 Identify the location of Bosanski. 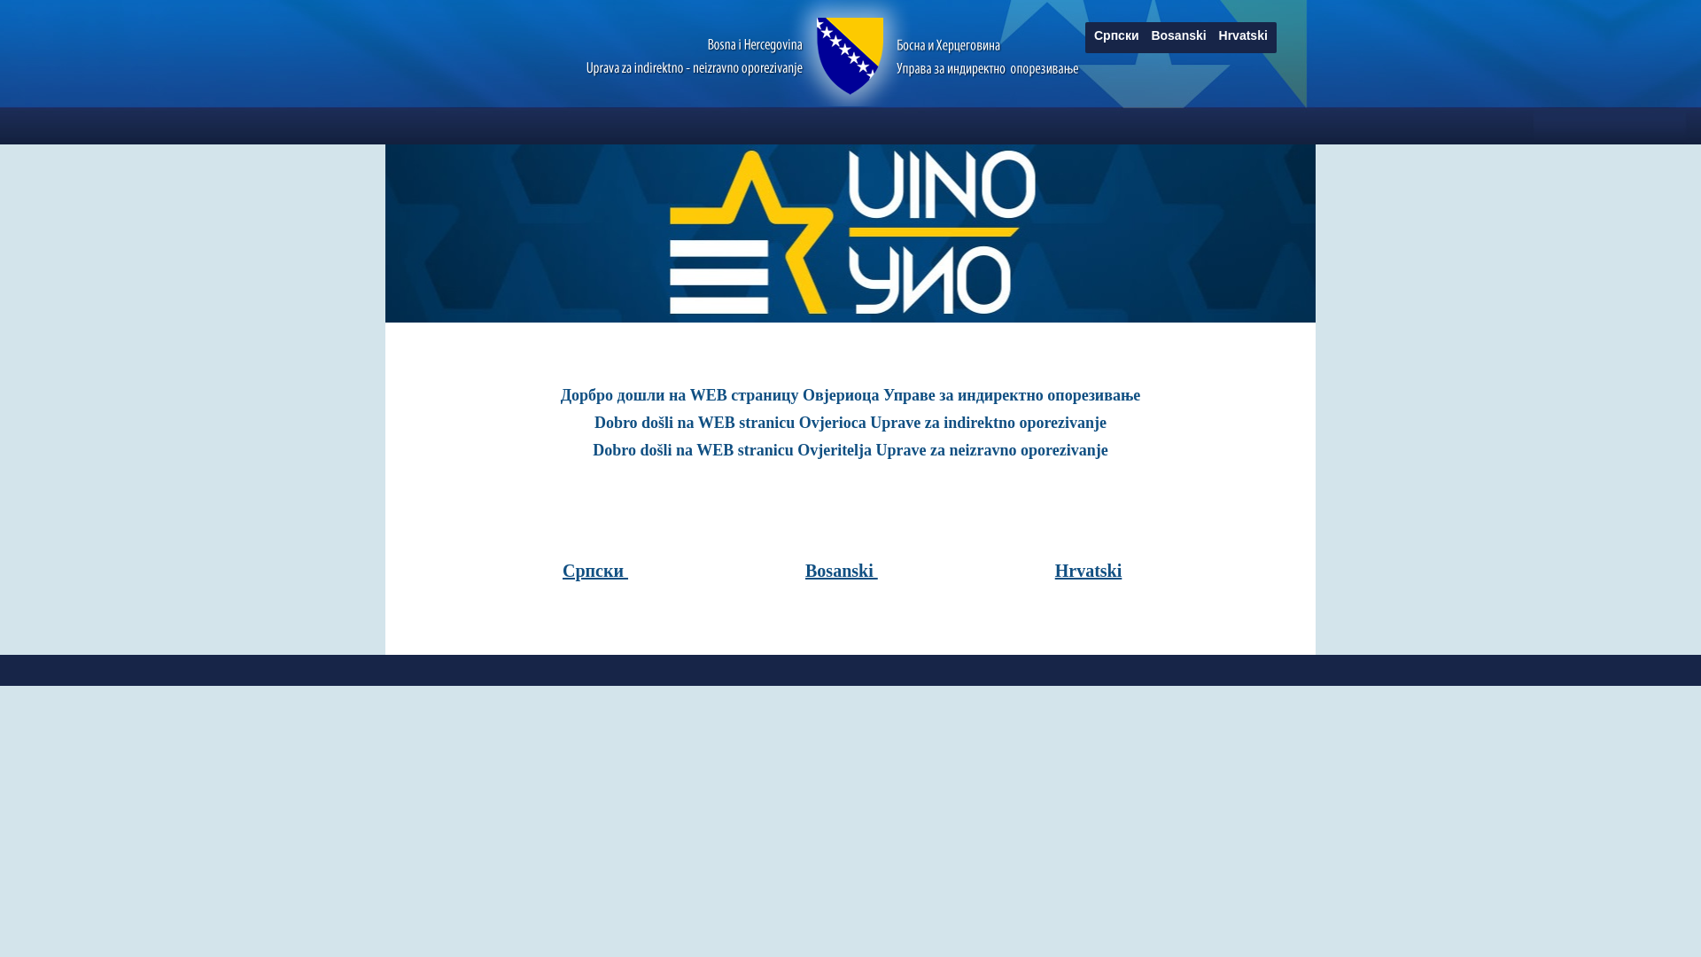
(842, 571).